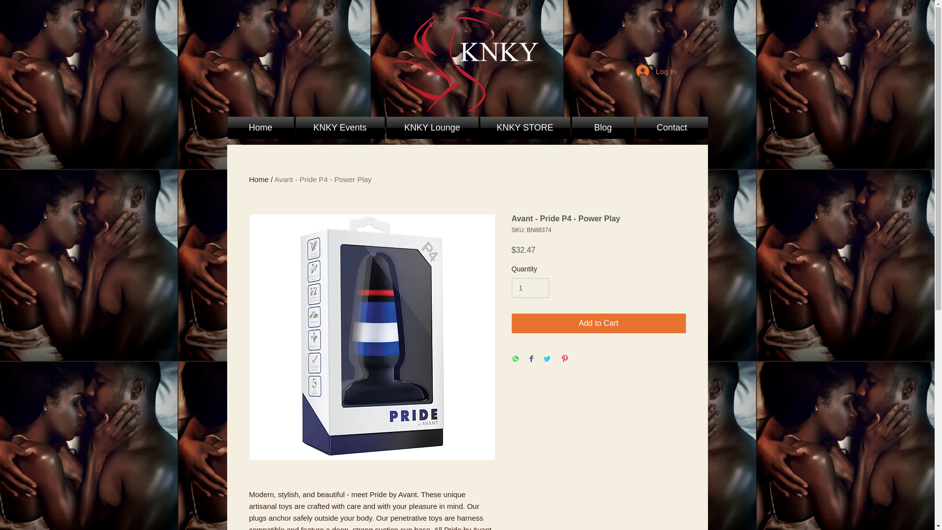 This screenshot has width=942, height=530. I want to click on Home, so click(259, 179).